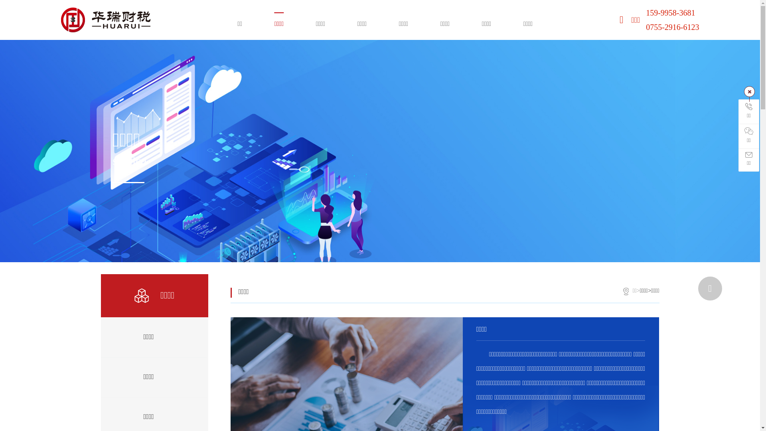  I want to click on Top, so click(710, 289).